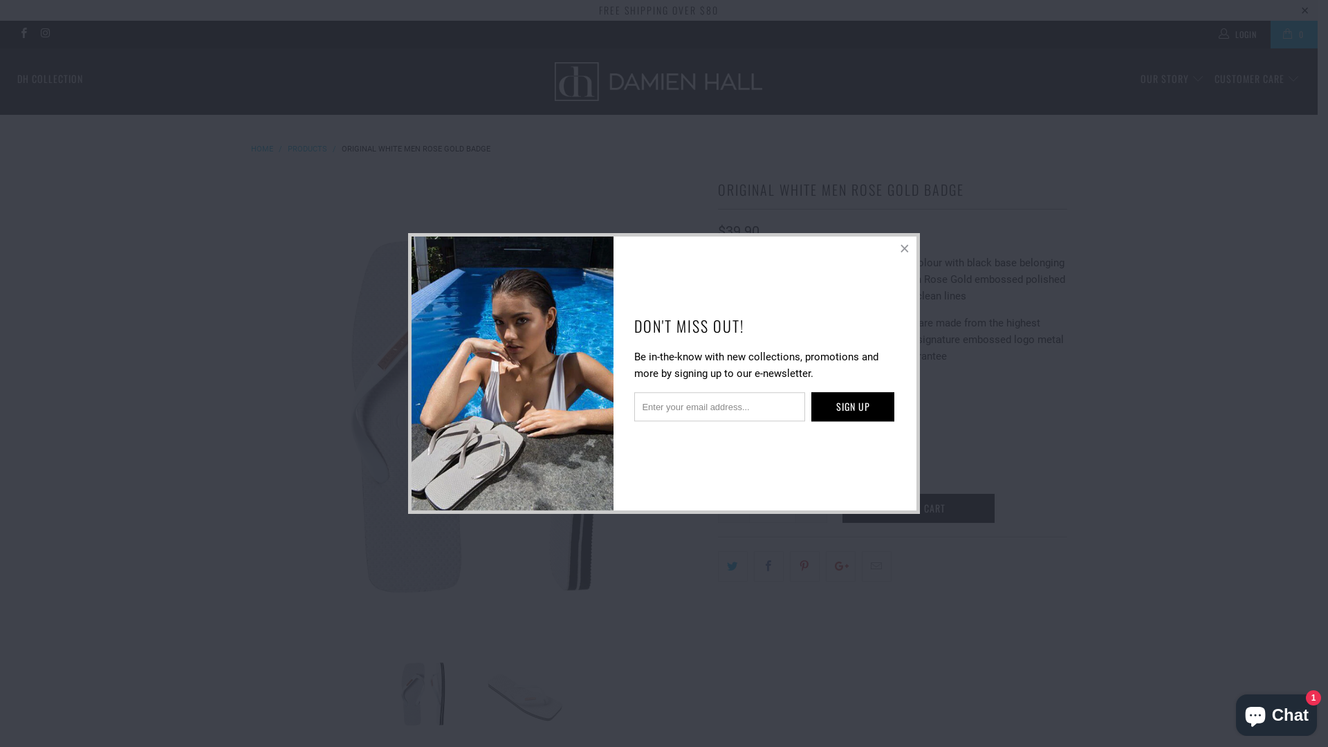 The width and height of the screenshot is (1328, 747). What do you see at coordinates (1257, 79) in the screenshot?
I see `CUSTOMER CARE` at bounding box center [1257, 79].